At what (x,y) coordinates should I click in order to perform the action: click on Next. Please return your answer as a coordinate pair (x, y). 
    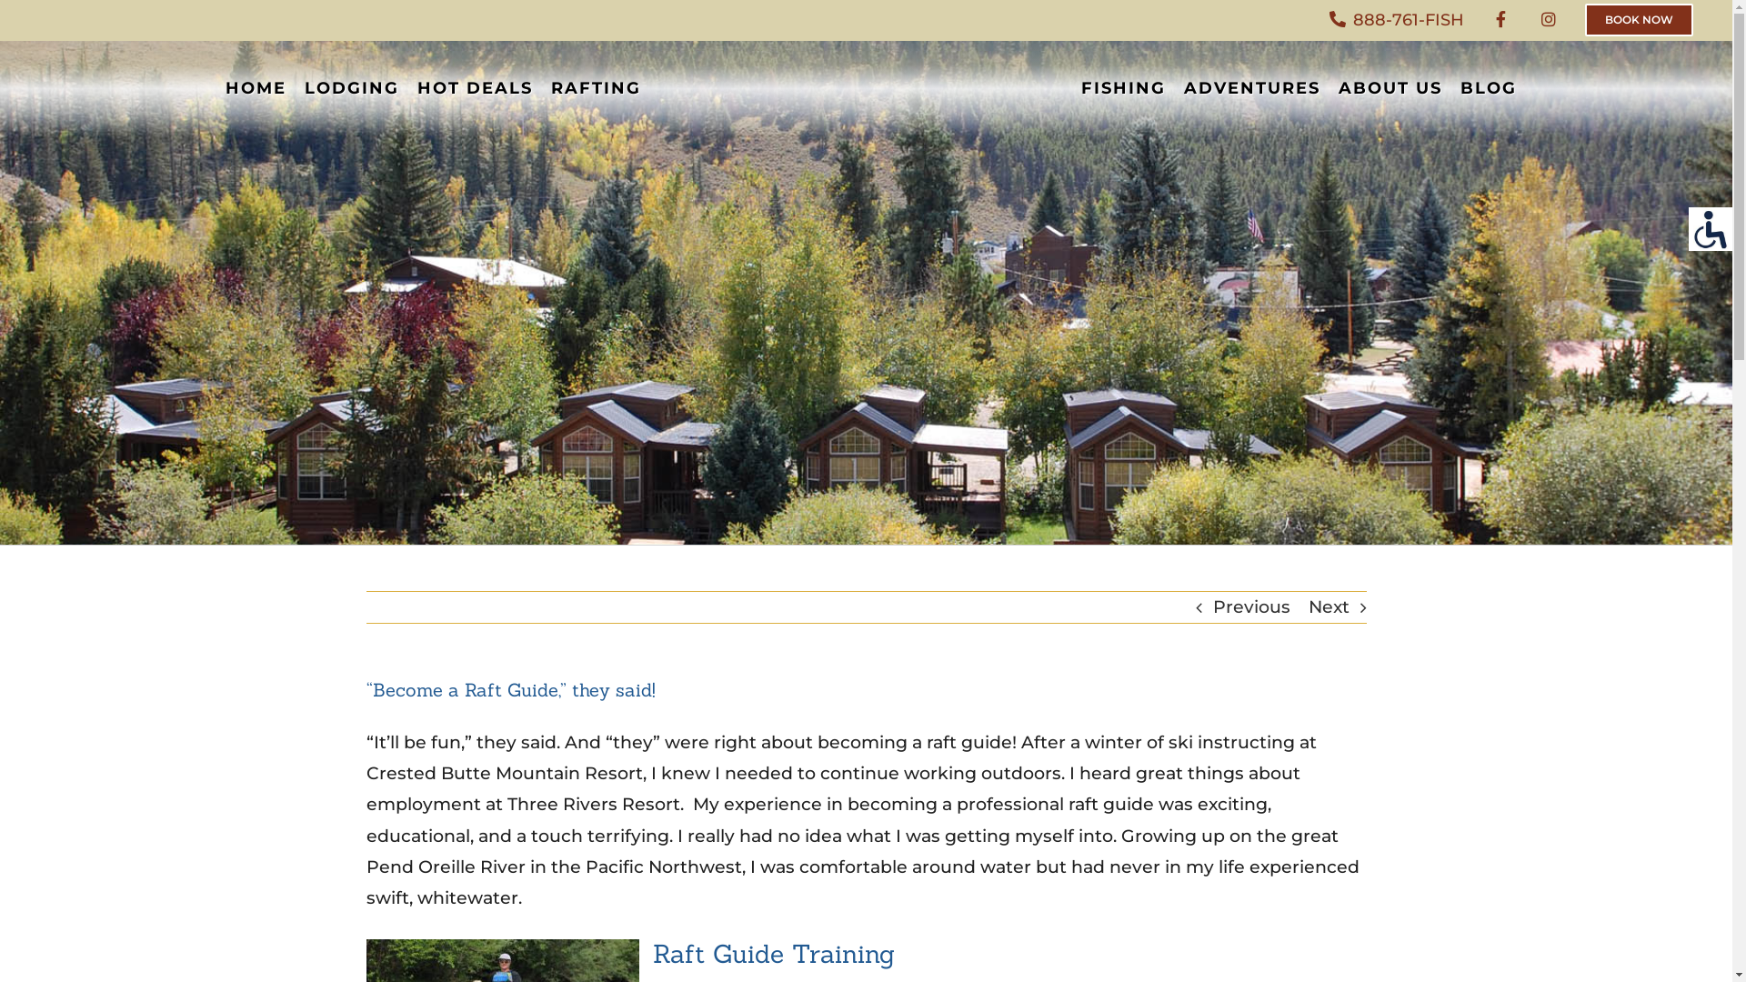
    Looking at the image, I should click on (1328, 607).